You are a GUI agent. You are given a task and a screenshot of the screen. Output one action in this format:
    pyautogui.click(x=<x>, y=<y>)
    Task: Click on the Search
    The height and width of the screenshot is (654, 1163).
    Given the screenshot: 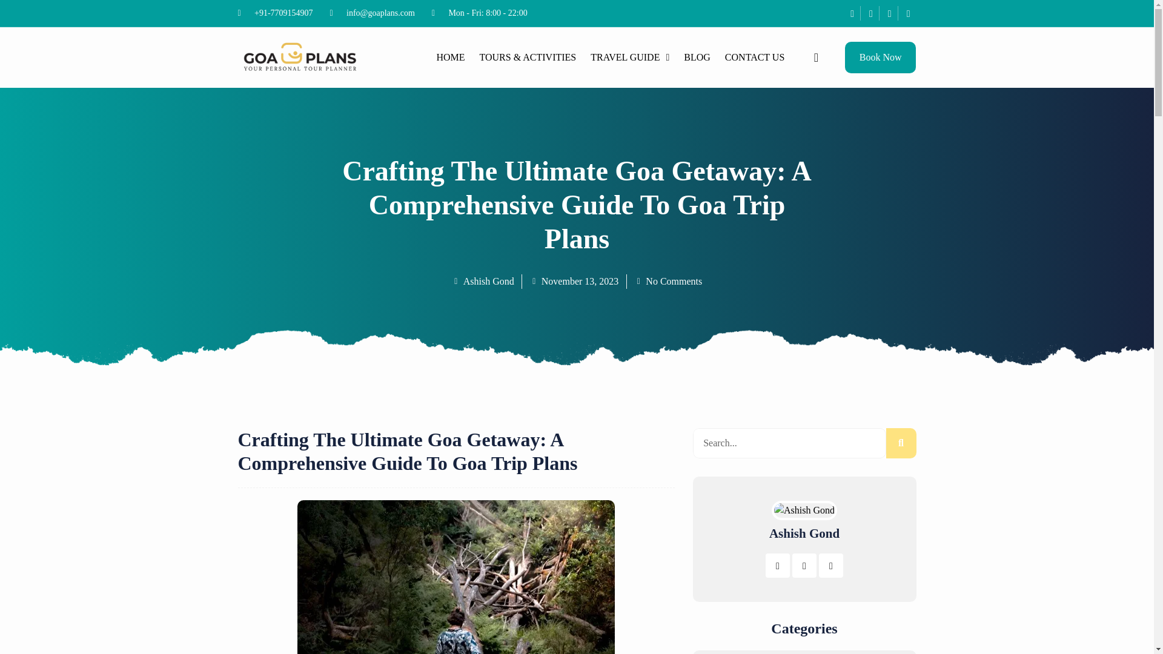 What is the action you would take?
    pyautogui.click(x=900, y=443)
    